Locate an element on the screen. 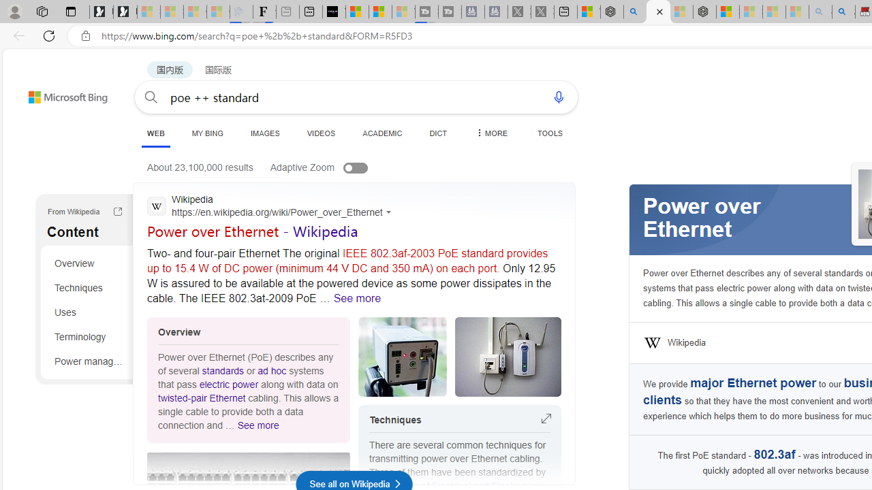 The height and width of the screenshot is (490, 872). electric power is located at coordinates (229, 385).